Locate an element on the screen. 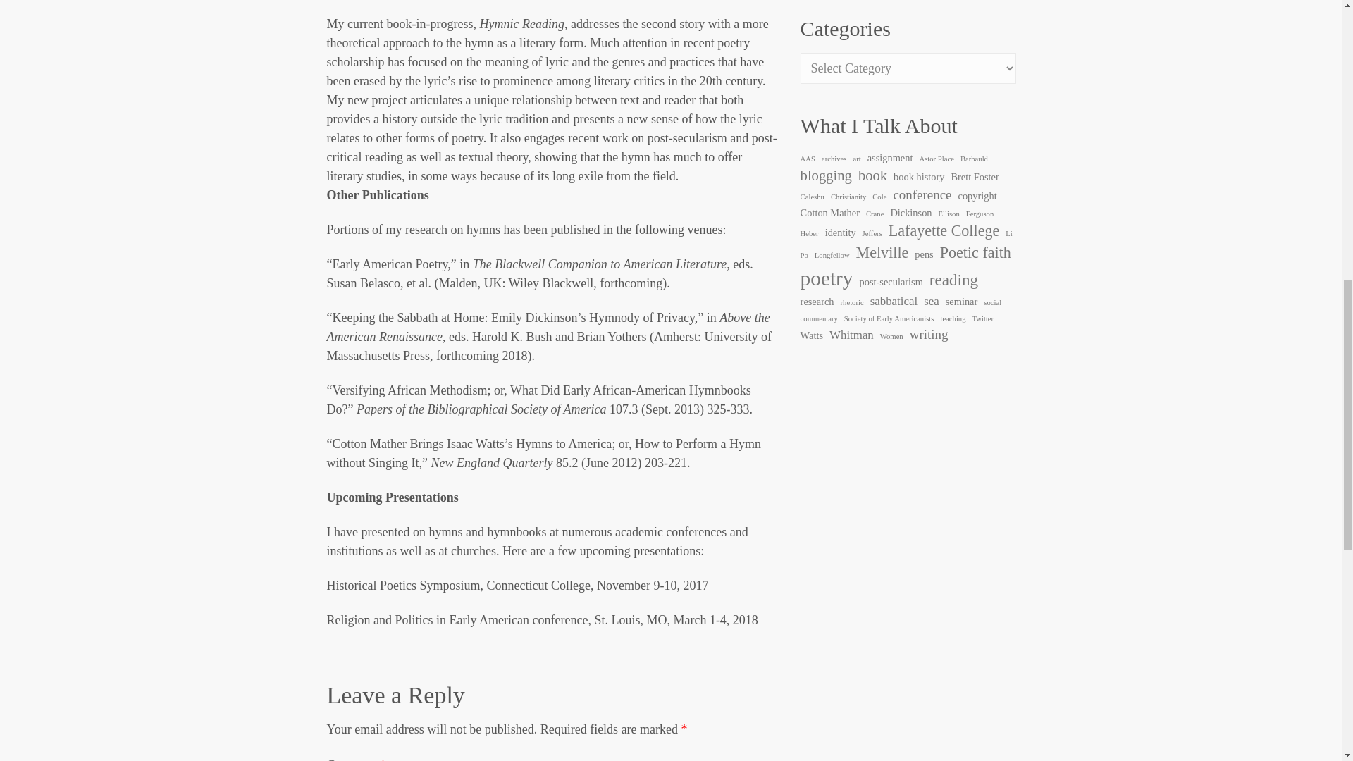  Caleshu is located at coordinates (812, 196).